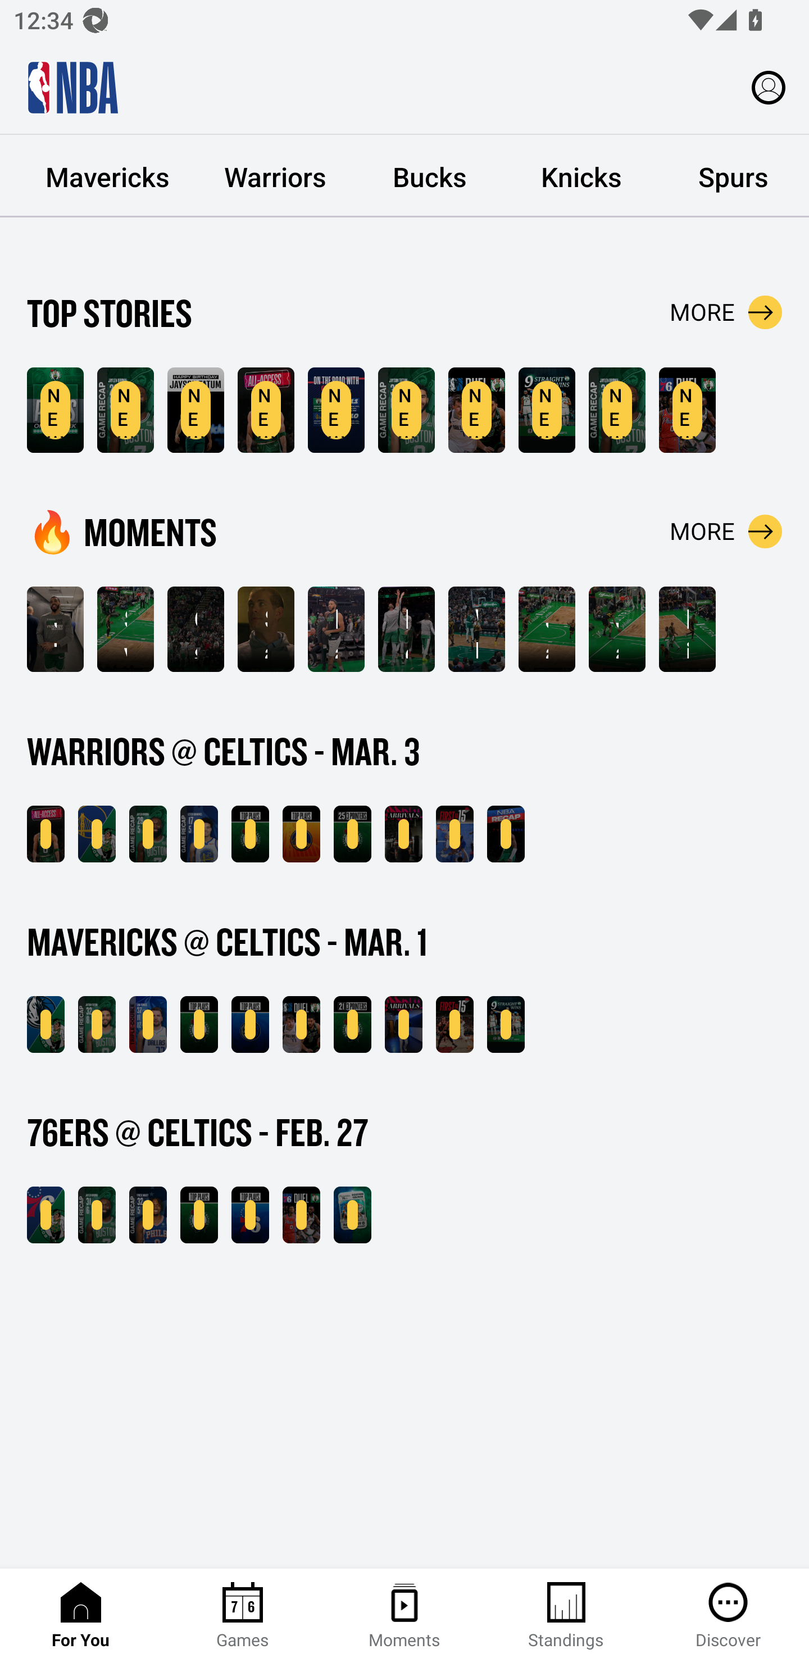 The width and height of the screenshot is (809, 1663). What do you see at coordinates (476, 629) in the screenshot?
I see `White Finds JB On The Backdoor Cut For The Jam 💥` at bounding box center [476, 629].